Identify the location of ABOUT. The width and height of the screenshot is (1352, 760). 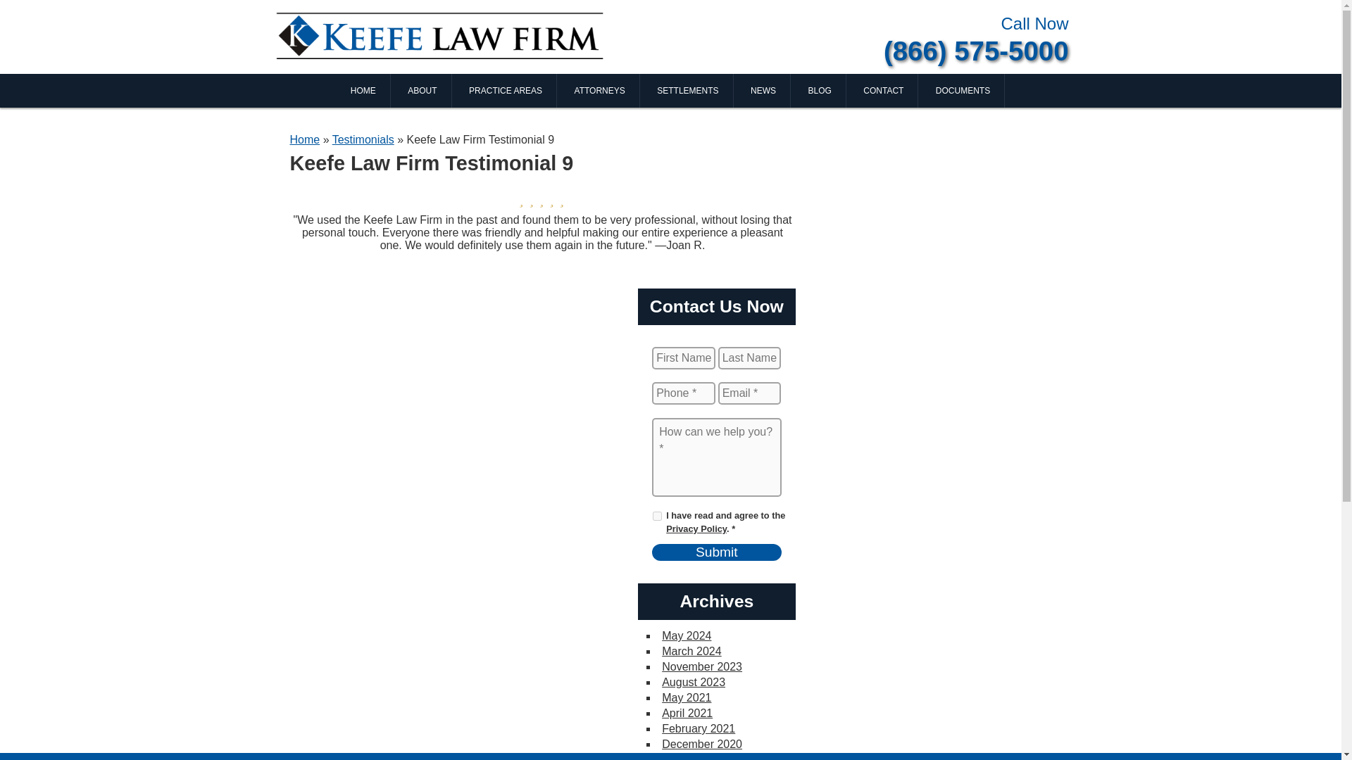
(423, 90).